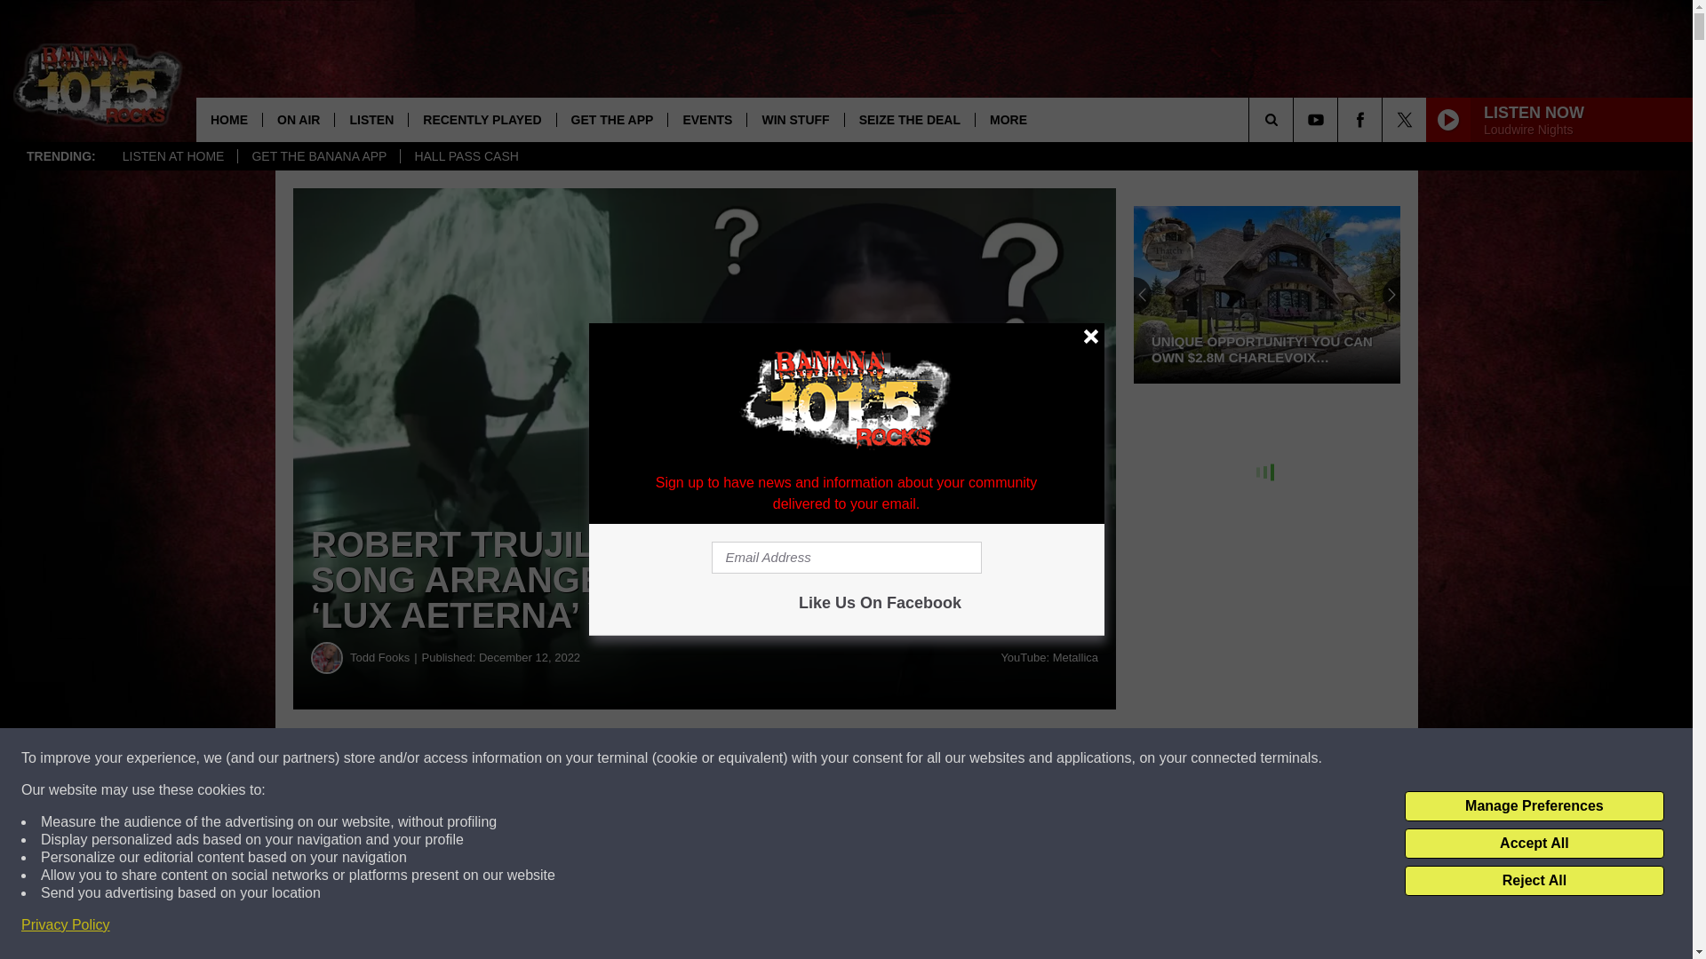 Image resolution: width=1706 pixels, height=959 pixels. Describe the element at coordinates (706, 119) in the screenshot. I see `EVENTS` at that location.